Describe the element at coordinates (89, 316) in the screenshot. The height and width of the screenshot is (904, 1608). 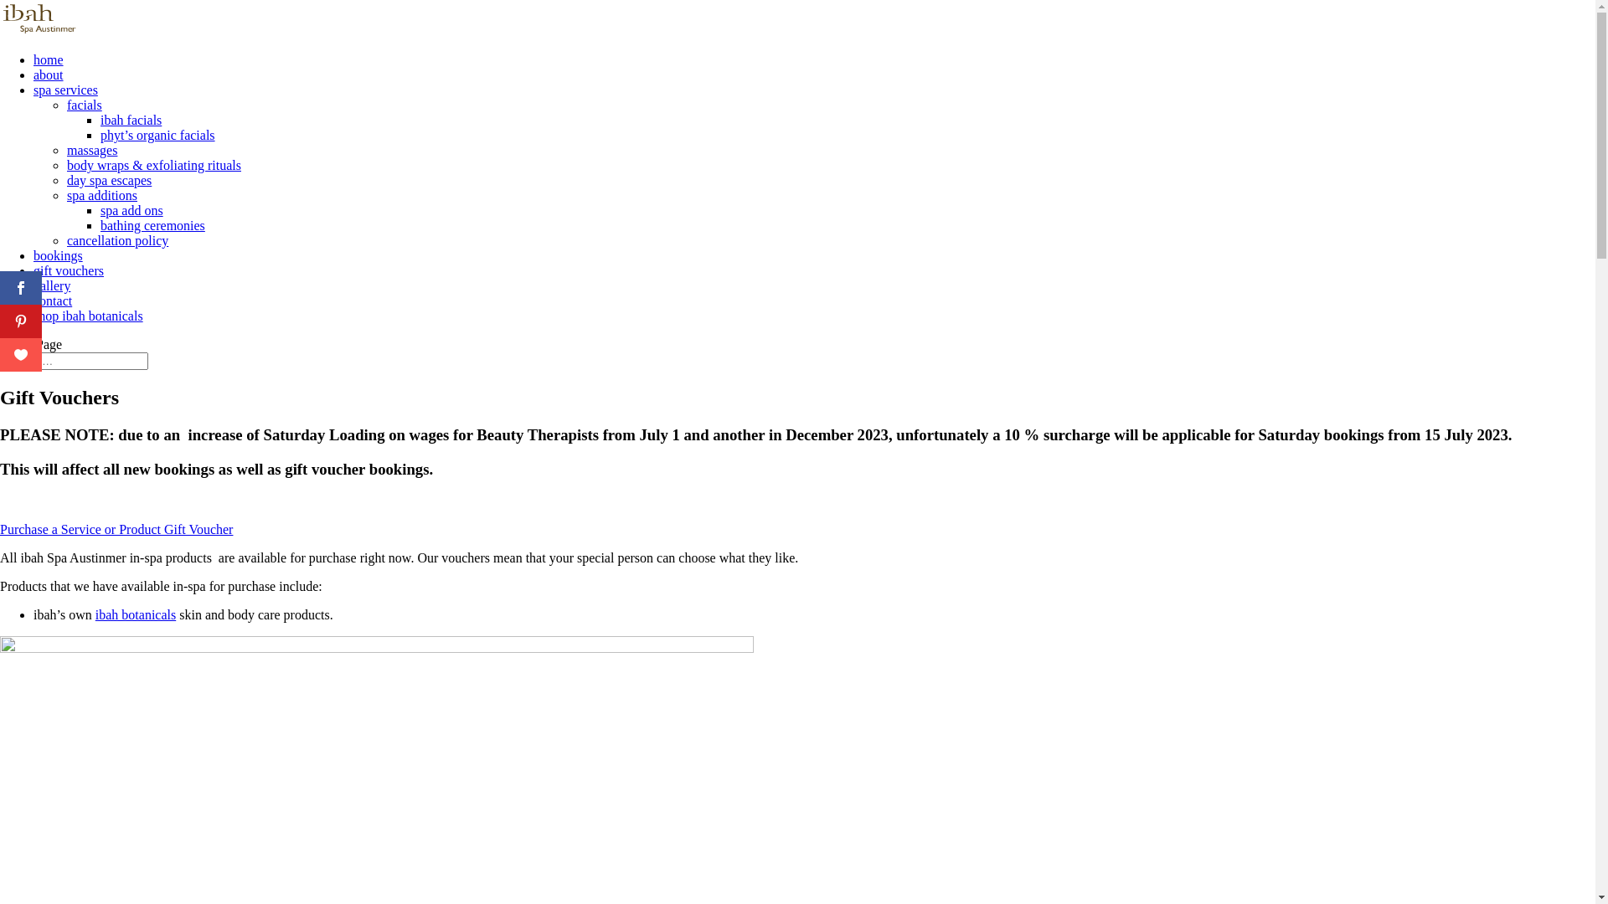
I see `shop ibah botanicals` at that location.